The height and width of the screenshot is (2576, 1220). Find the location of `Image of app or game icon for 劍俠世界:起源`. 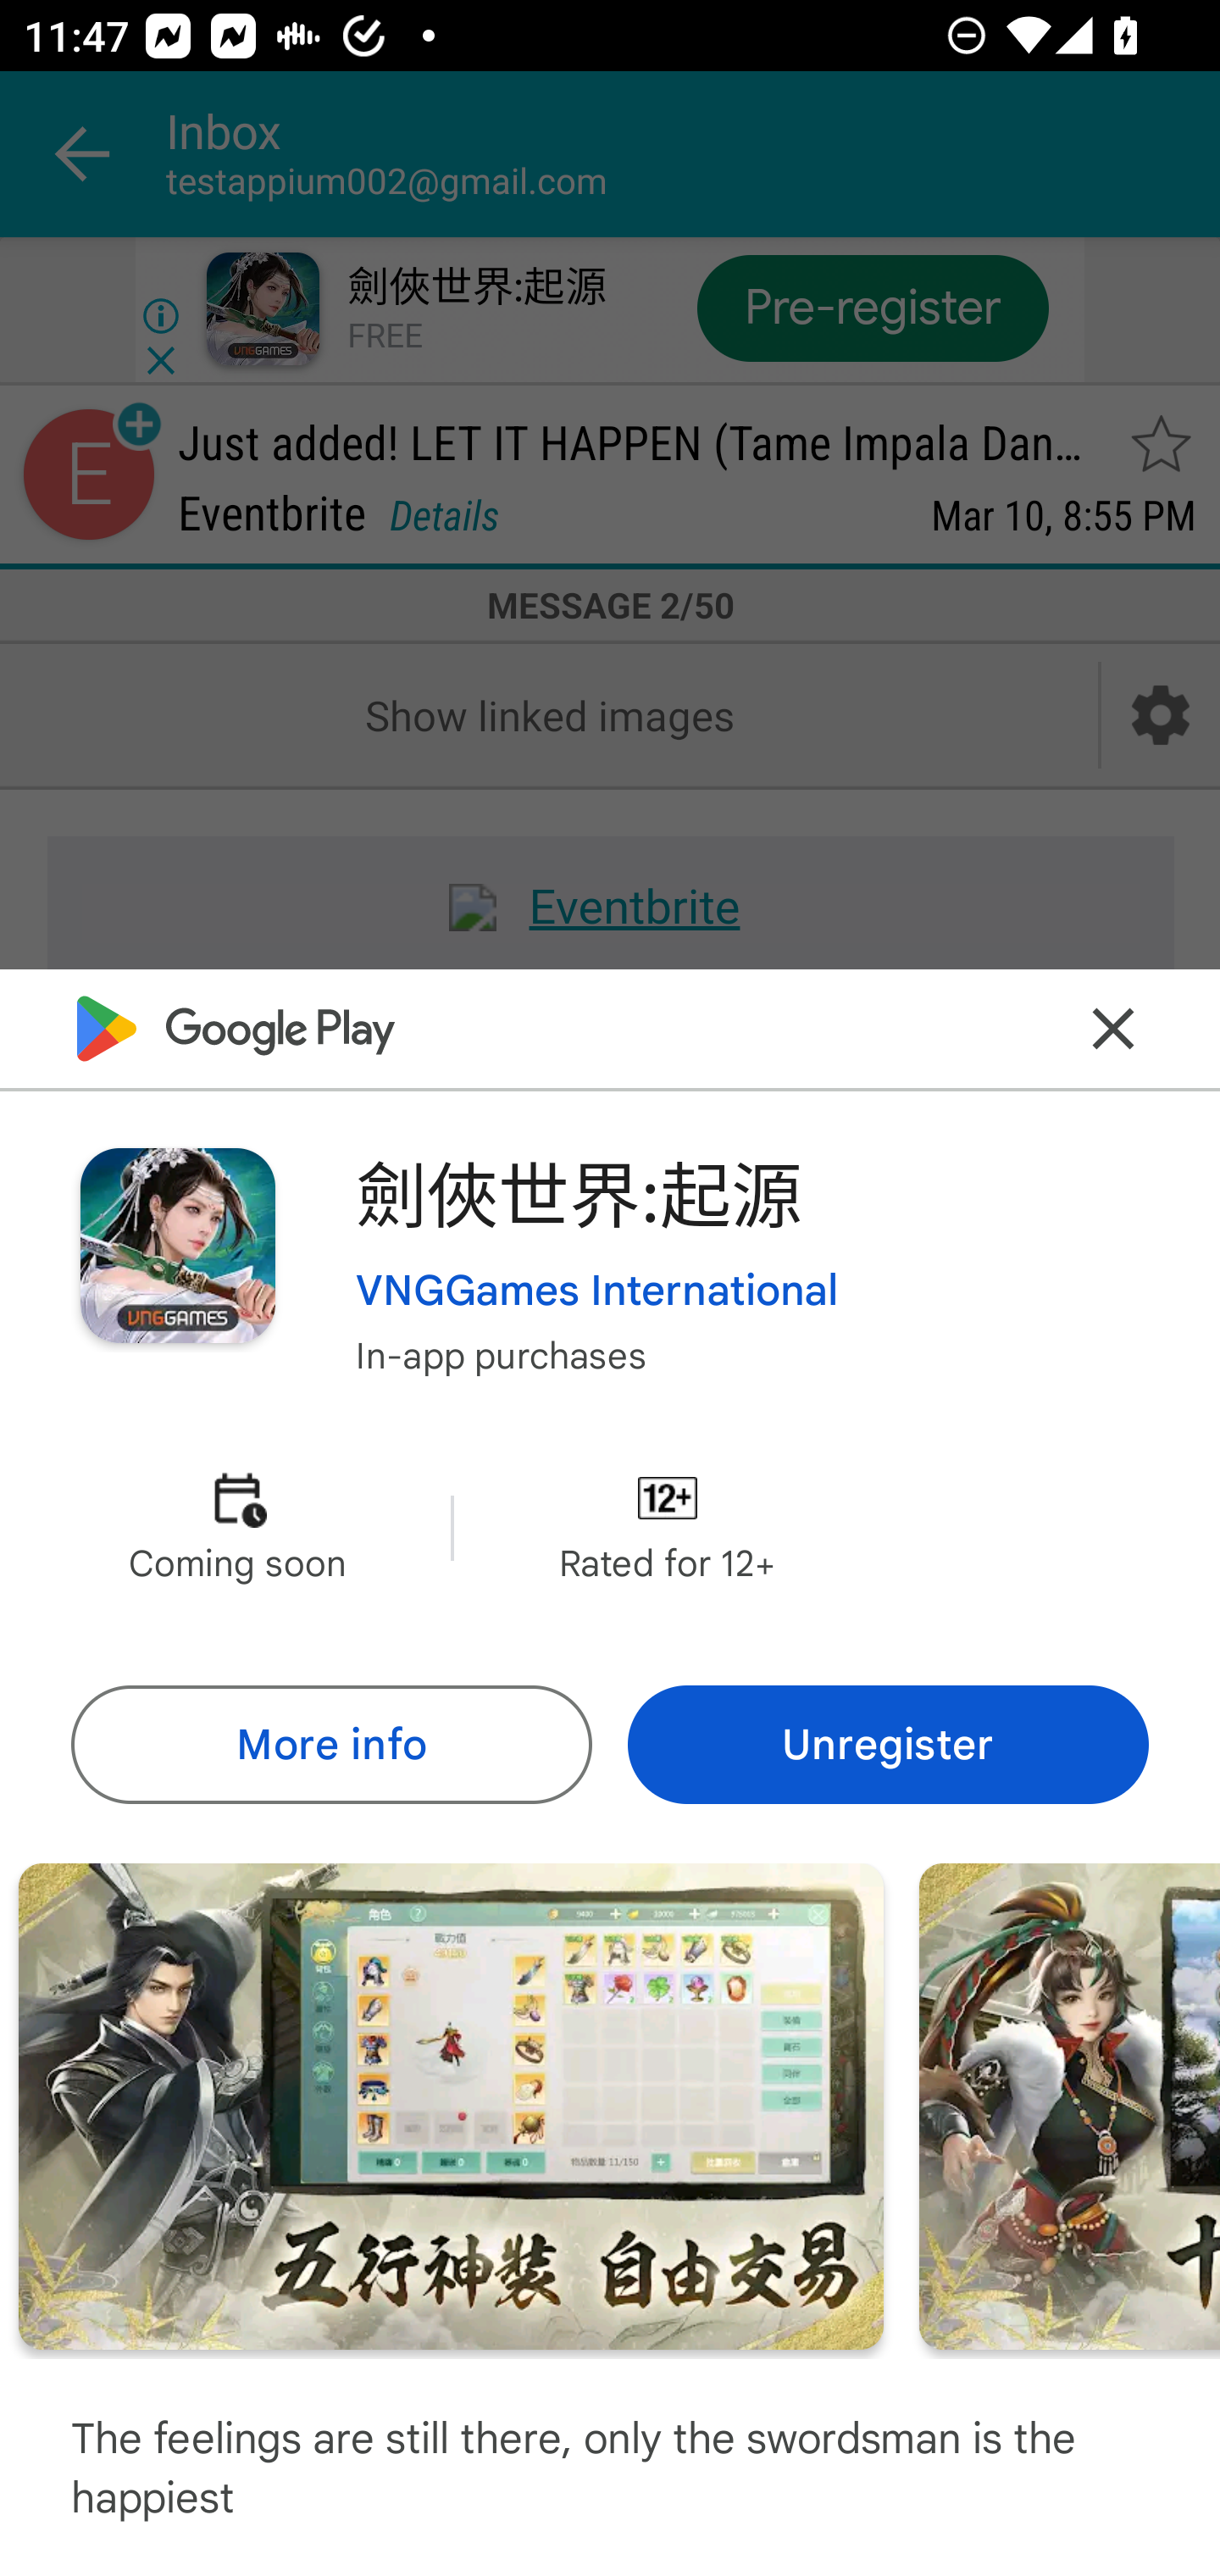

Image of app or game icon for 劍俠世界:起源 is located at coordinates (177, 1246).